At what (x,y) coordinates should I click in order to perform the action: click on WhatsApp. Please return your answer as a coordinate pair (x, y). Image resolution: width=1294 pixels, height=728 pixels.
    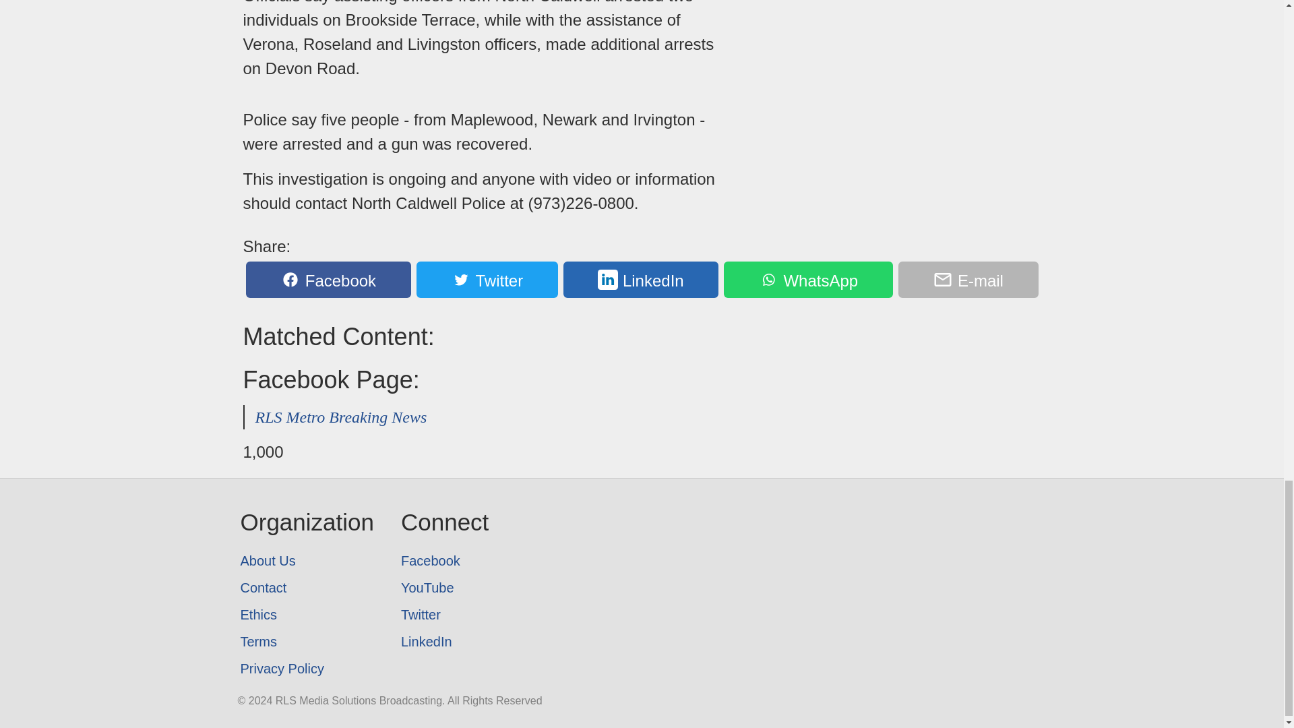
    Looking at the image, I should click on (807, 279).